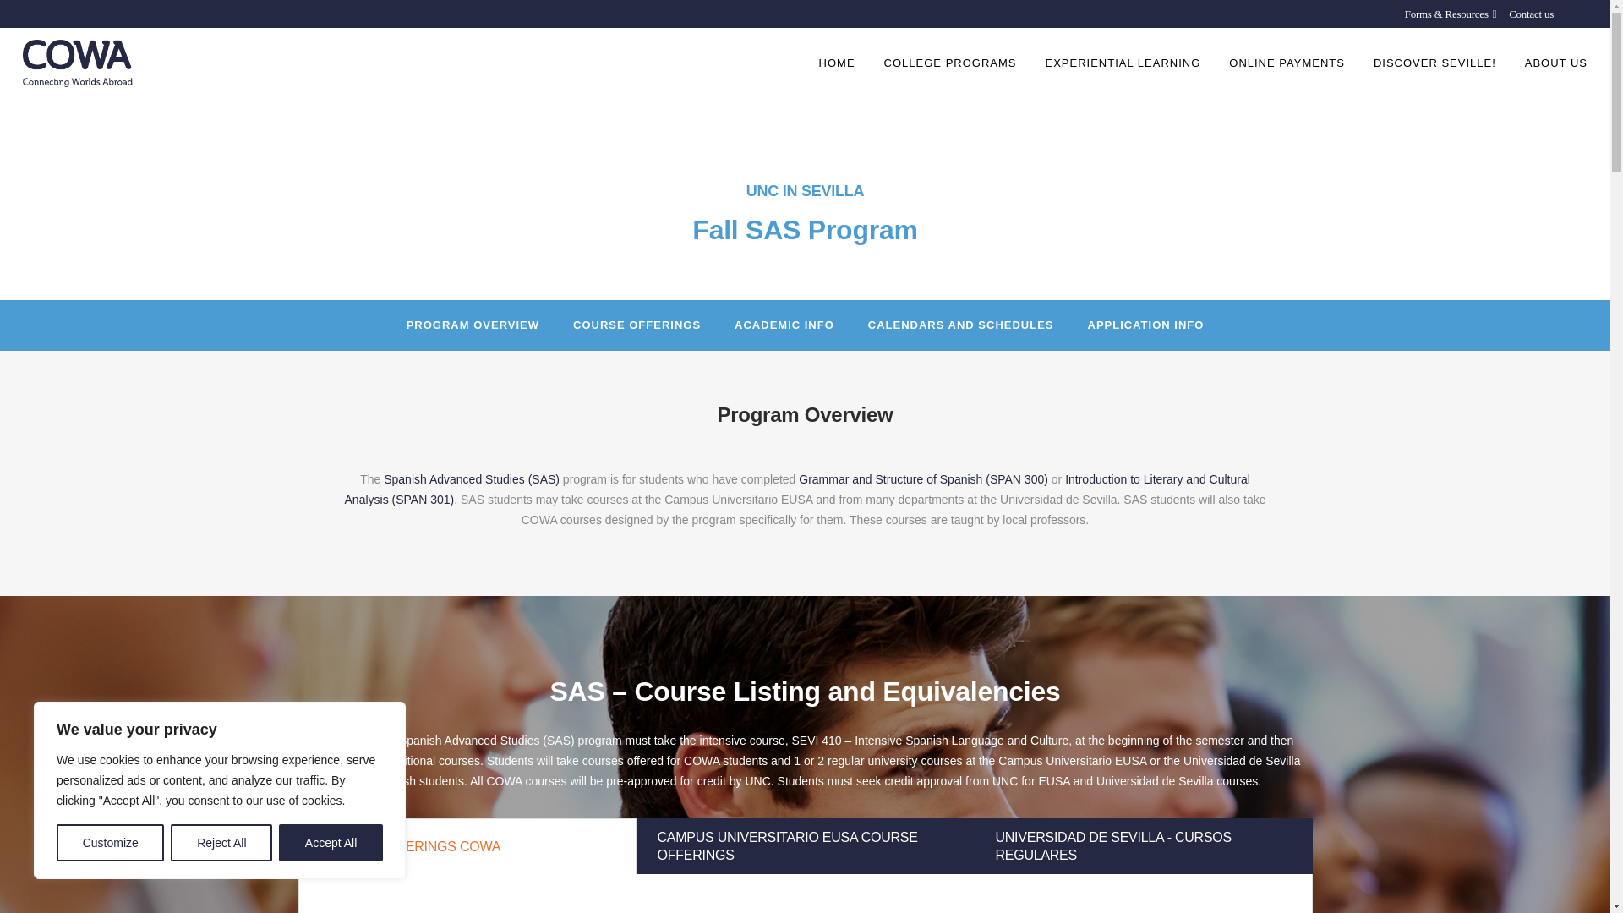 This screenshot has height=913, width=1623. What do you see at coordinates (1556, 63) in the screenshot?
I see `ABOUT US` at bounding box center [1556, 63].